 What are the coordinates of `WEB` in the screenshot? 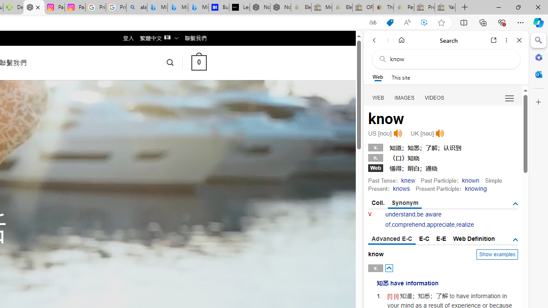 It's located at (378, 98).